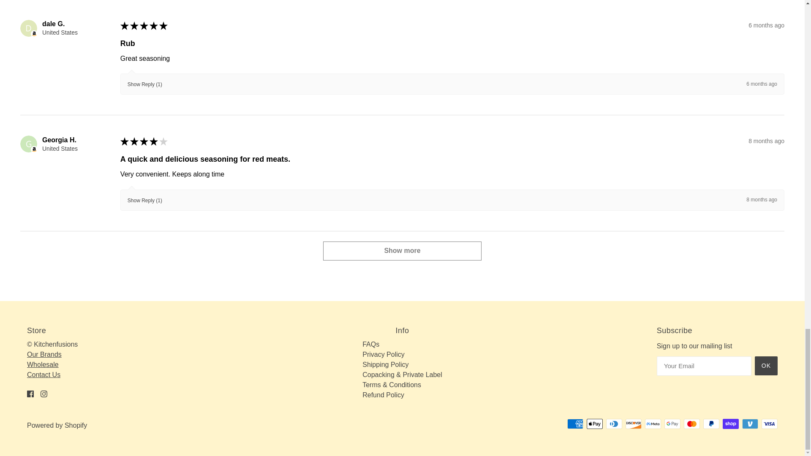 The width and height of the screenshot is (811, 456). Describe the element at coordinates (42, 364) in the screenshot. I see `Wholesale` at that location.